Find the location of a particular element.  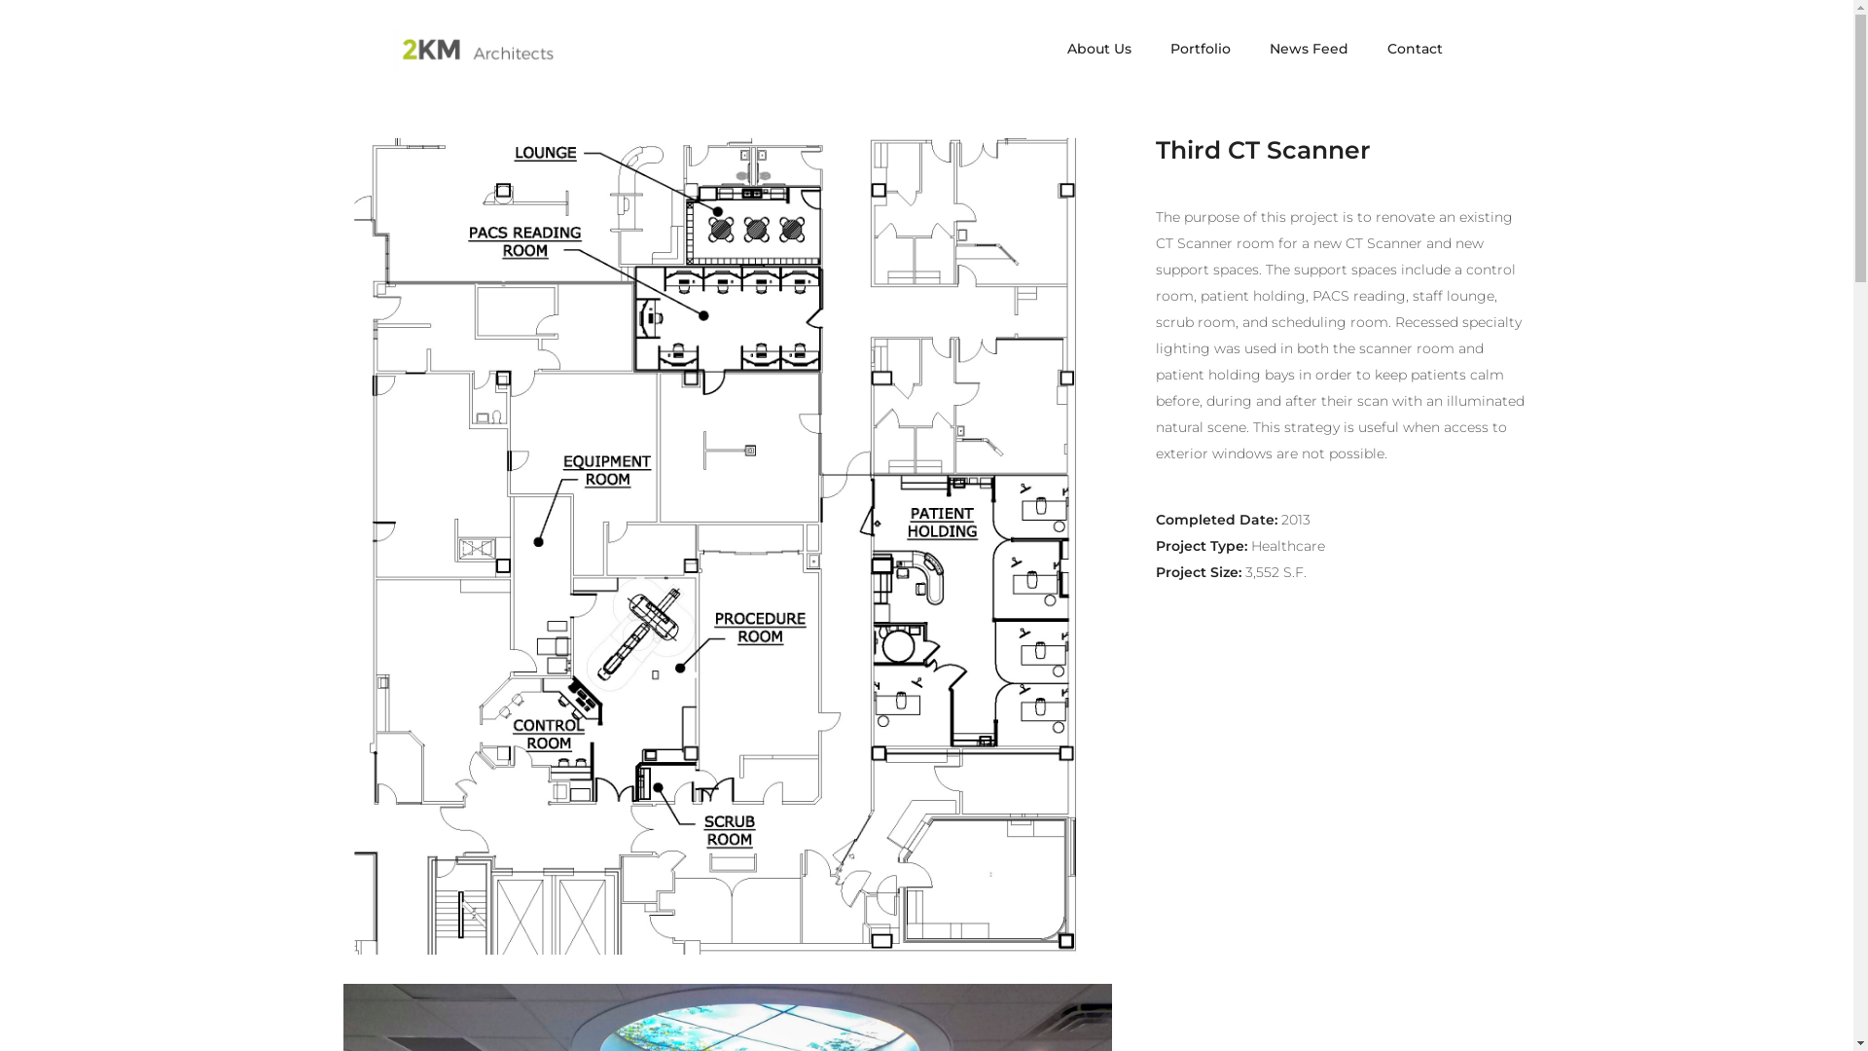

News Feed is located at coordinates (1308, 49).